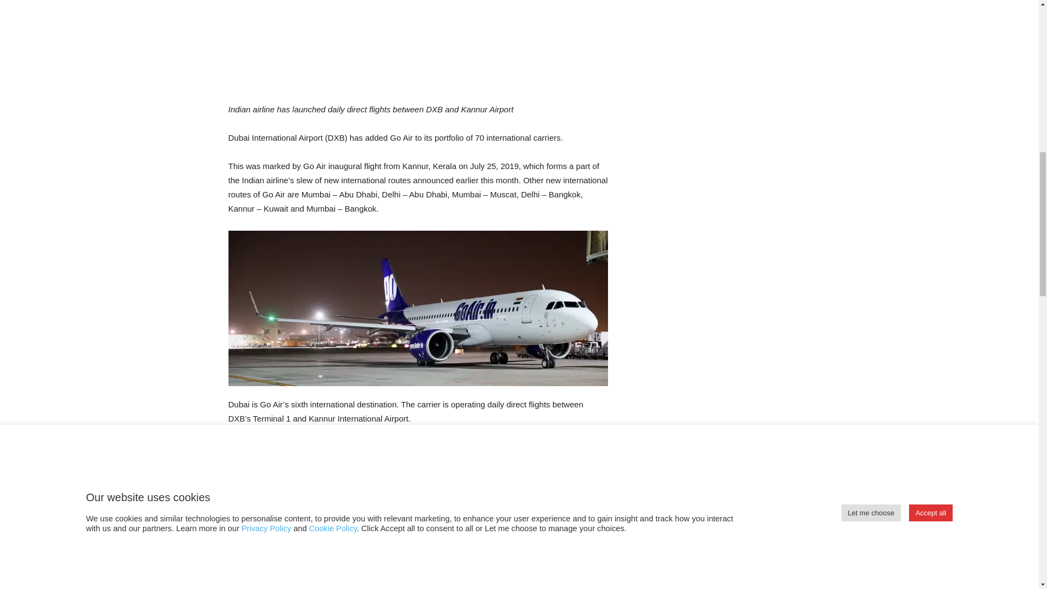 Image resolution: width=1047 pixels, height=589 pixels. Describe the element at coordinates (418, 51) in the screenshot. I see `Advertisement` at that location.